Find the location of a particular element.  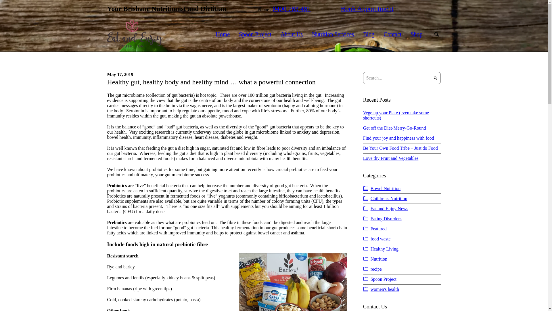

Get off the Diet-Merry-Go-Round is located at coordinates (394, 128).